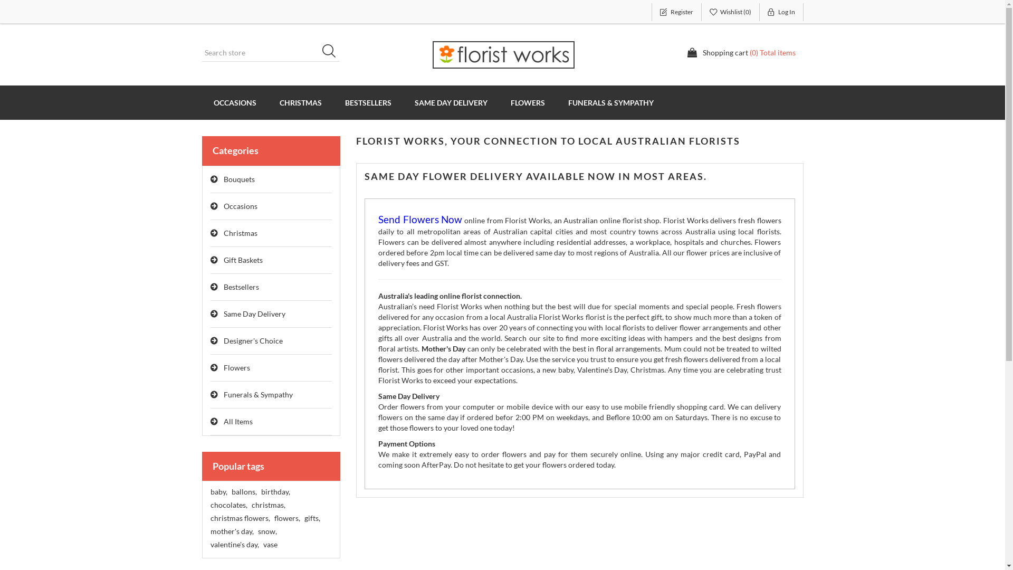  I want to click on mother's day,, so click(232, 531).